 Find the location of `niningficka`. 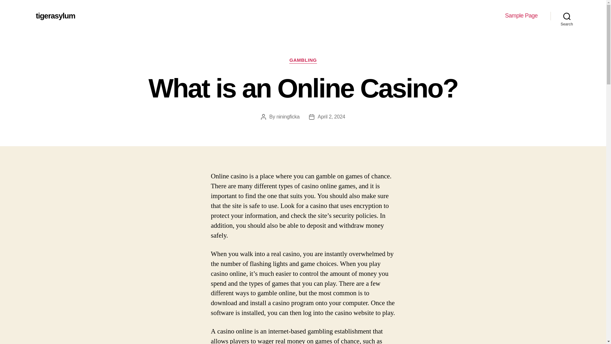

niningficka is located at coordinates (288, 117).